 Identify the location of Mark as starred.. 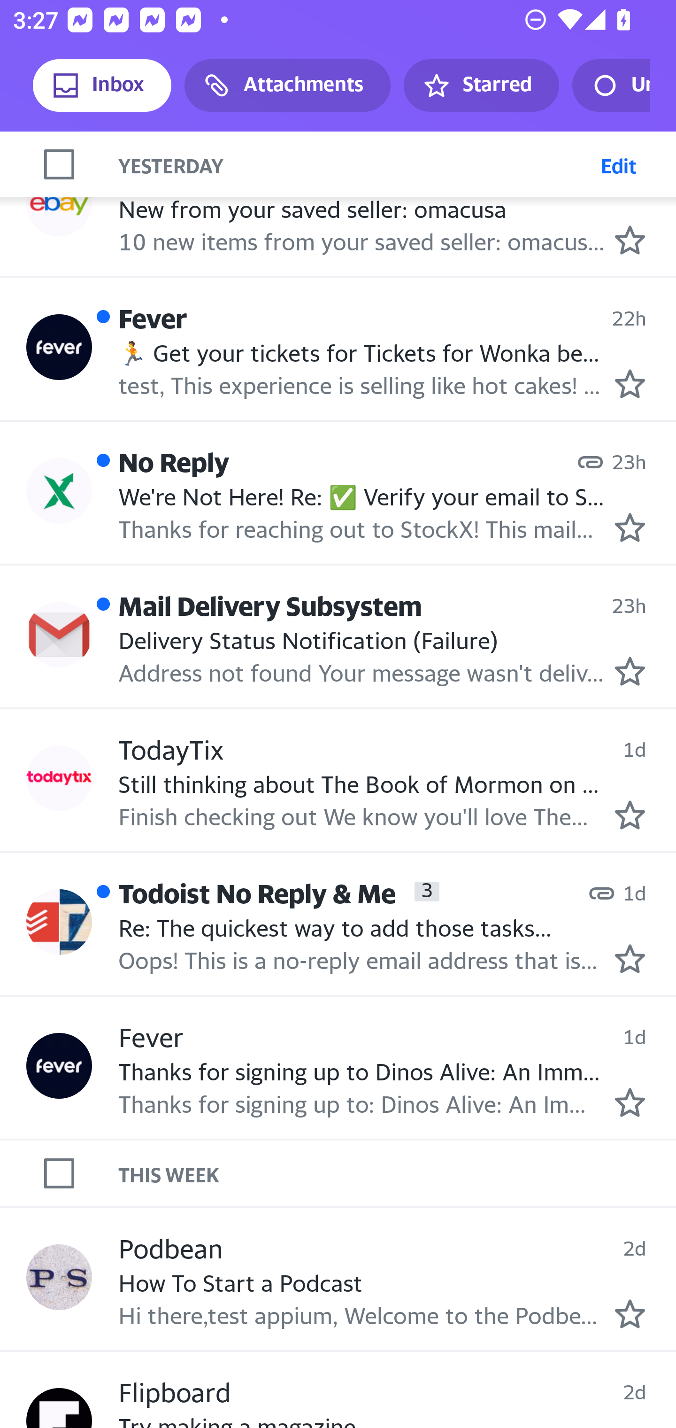
(630, 241).